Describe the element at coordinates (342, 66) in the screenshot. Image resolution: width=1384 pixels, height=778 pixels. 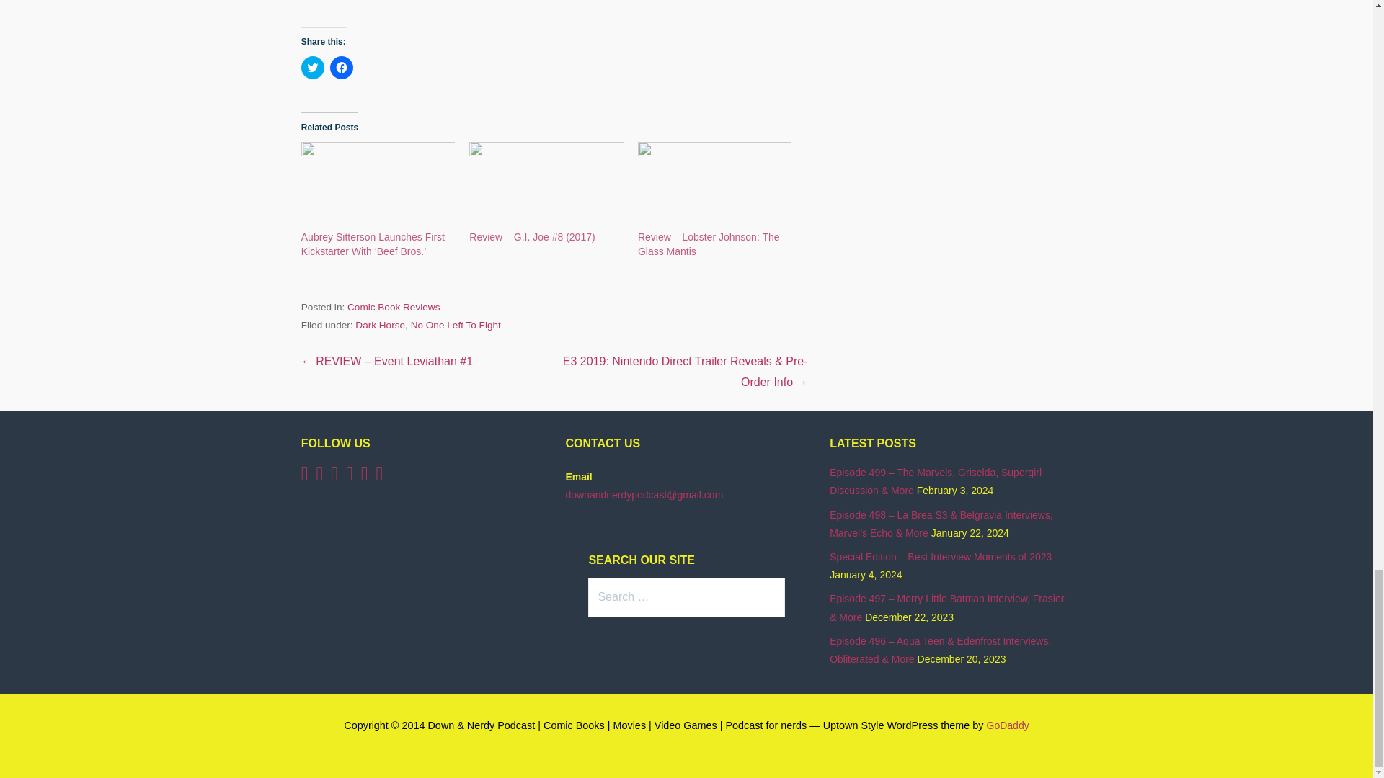
I see `Click to share on Facebook` at that location.